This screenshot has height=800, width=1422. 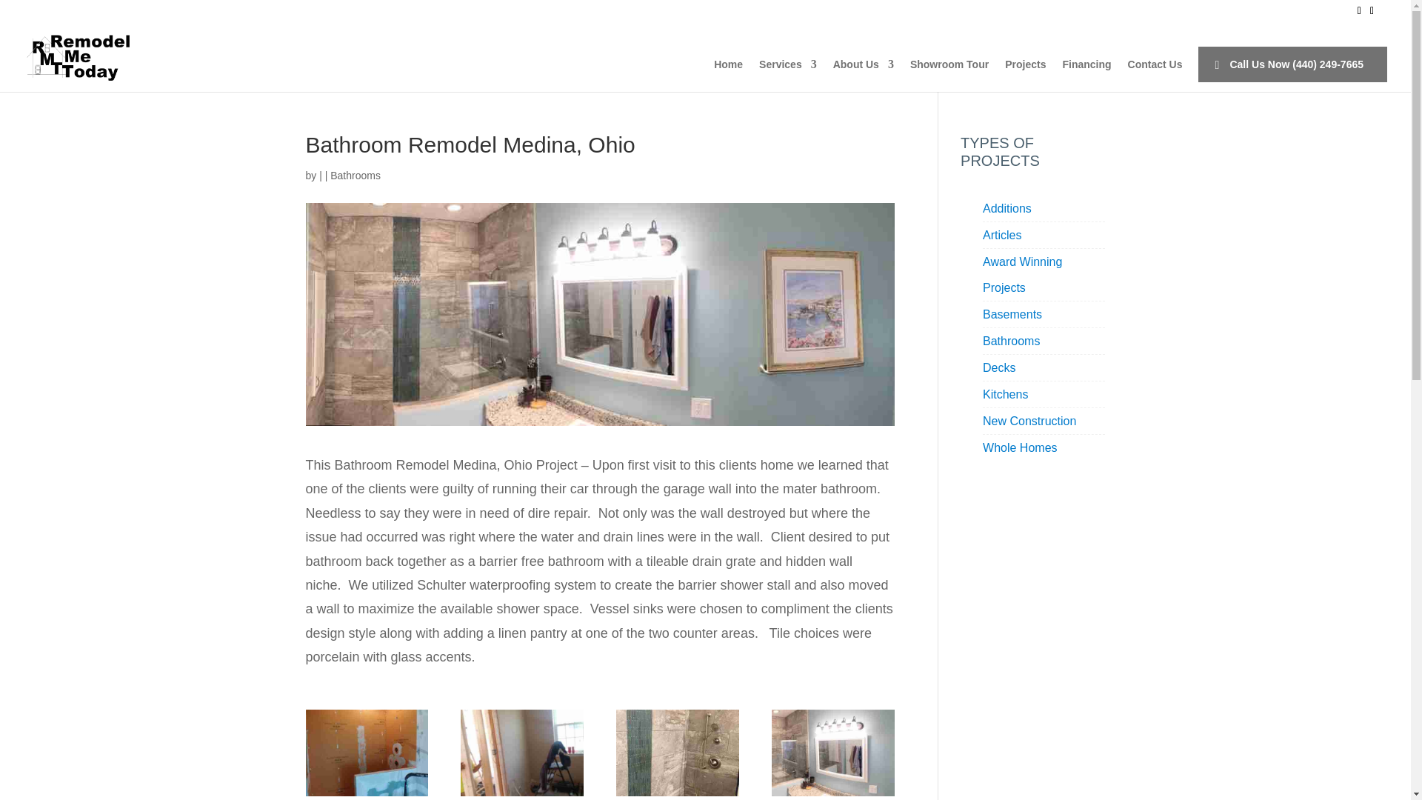 What do you see at coordinates (864, 76) in the screenshot?
I see `About Us` at bounding box center [864, 76].